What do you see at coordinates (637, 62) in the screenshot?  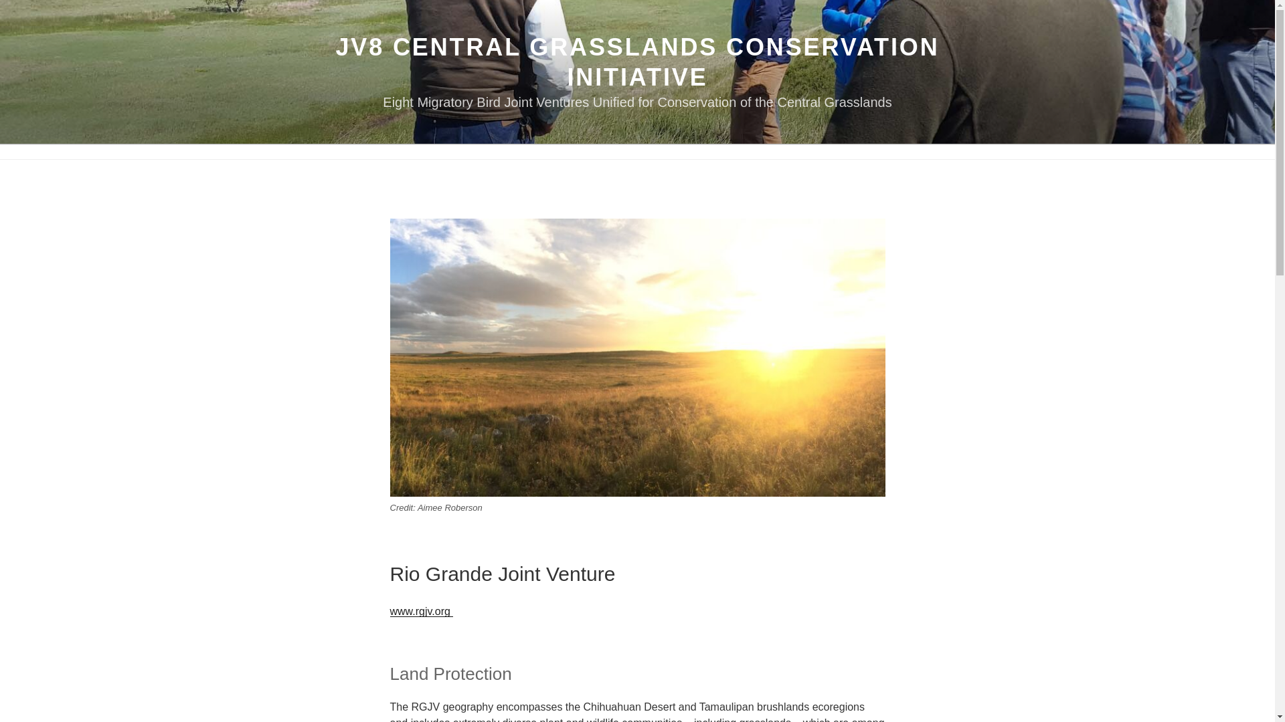 I see `JV8 CENTRAL GRASSLANDS CONSERVATION INITIATIVE` at bounding box center [637, 62].